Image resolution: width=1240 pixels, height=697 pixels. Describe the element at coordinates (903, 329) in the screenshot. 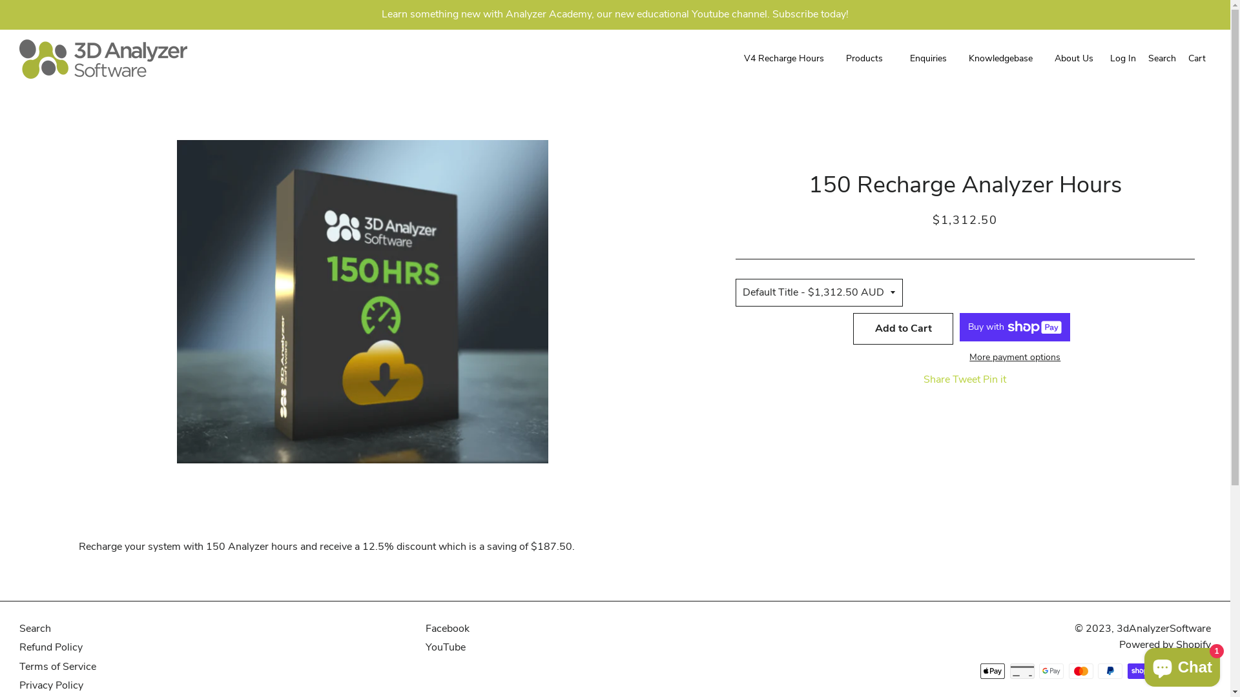

I see `Add to Cart` at that location.